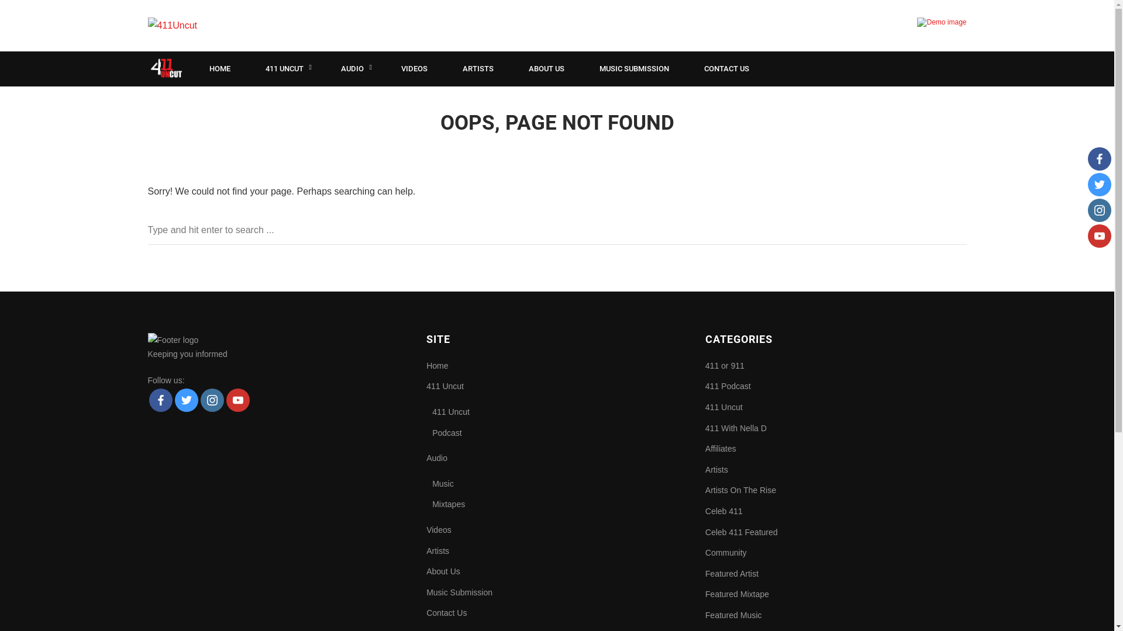 The image size is (1123, 631). Describe the element at coordinates (546, 69) in the screenshot. I see `ABOUT US` at that location.